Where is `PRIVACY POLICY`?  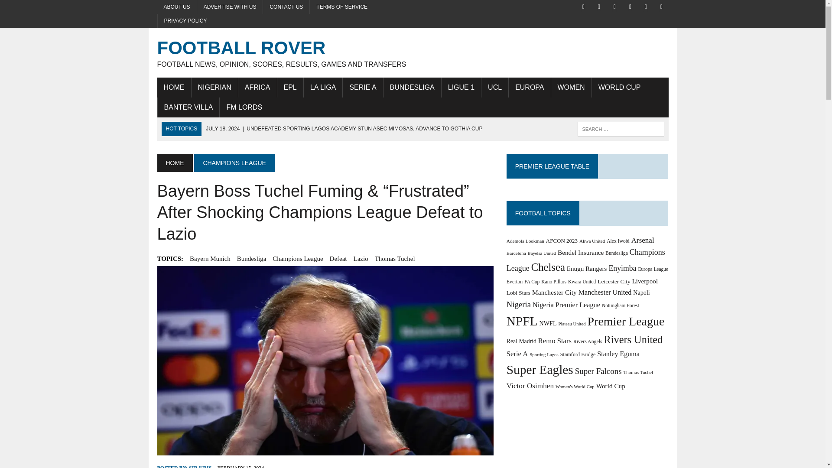
PRIVACY POLICY is located at coordinates (185, 21).